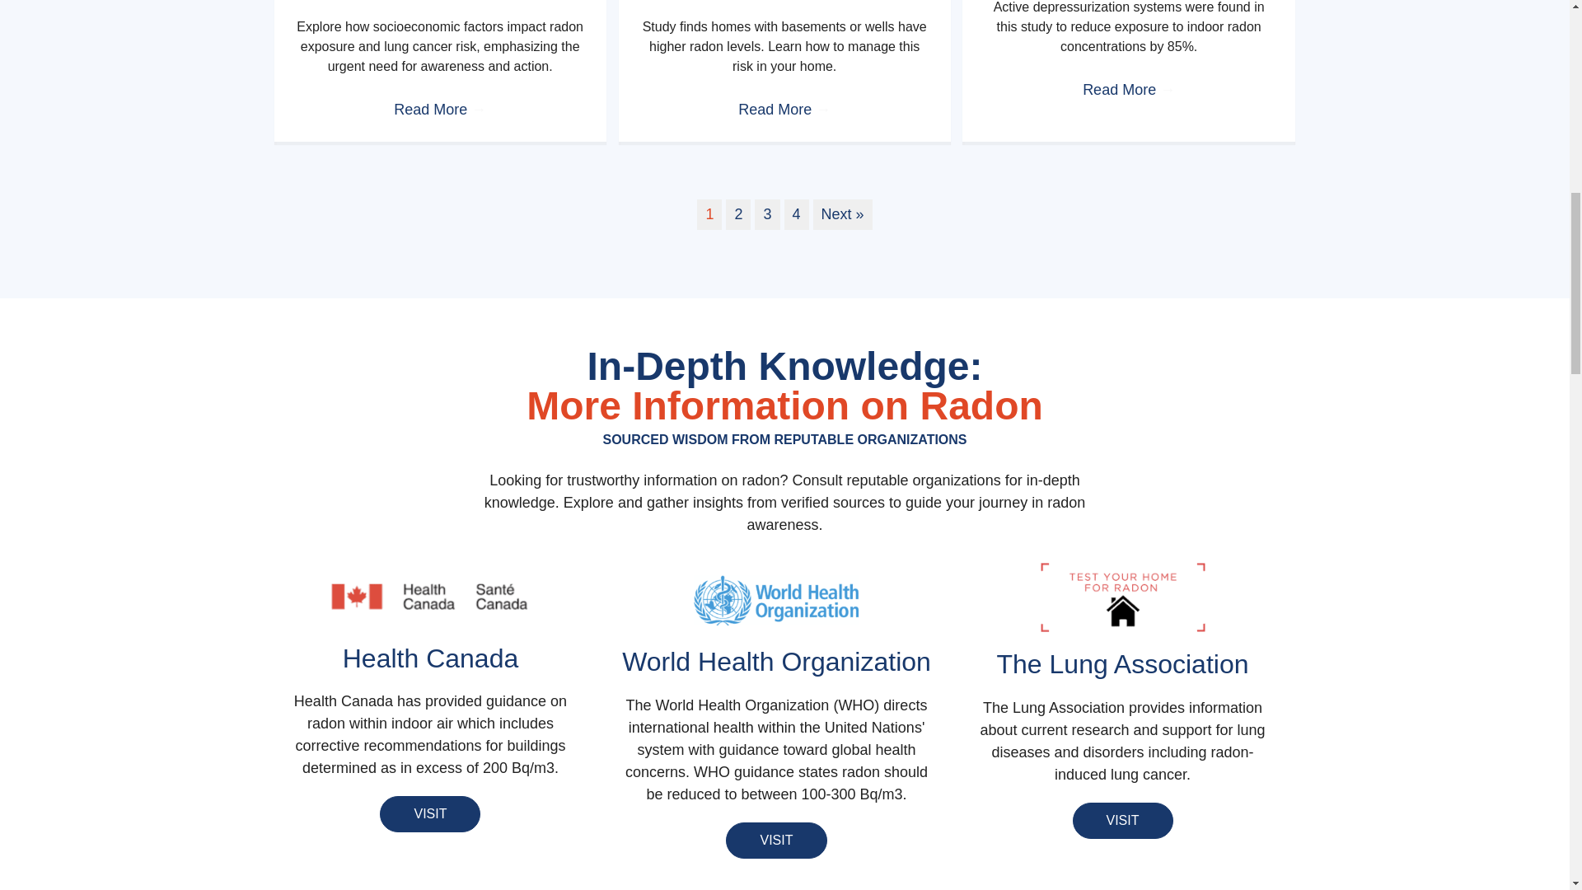  I want to click on The Lung Association logo v2, so click(1123, 597).